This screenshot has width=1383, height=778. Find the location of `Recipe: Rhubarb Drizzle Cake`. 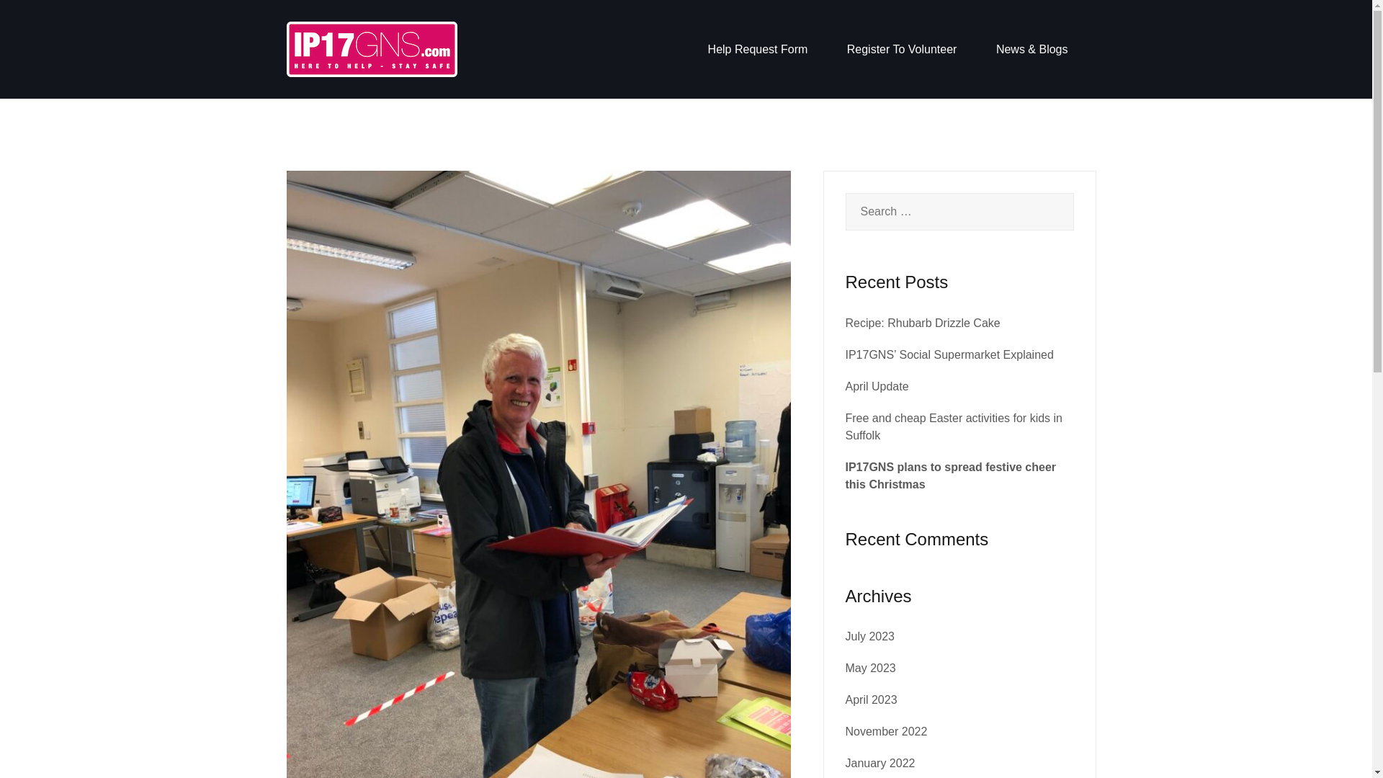

Recipe: Rhubarb Drizzle Cake is located at coordinates (922, 323).